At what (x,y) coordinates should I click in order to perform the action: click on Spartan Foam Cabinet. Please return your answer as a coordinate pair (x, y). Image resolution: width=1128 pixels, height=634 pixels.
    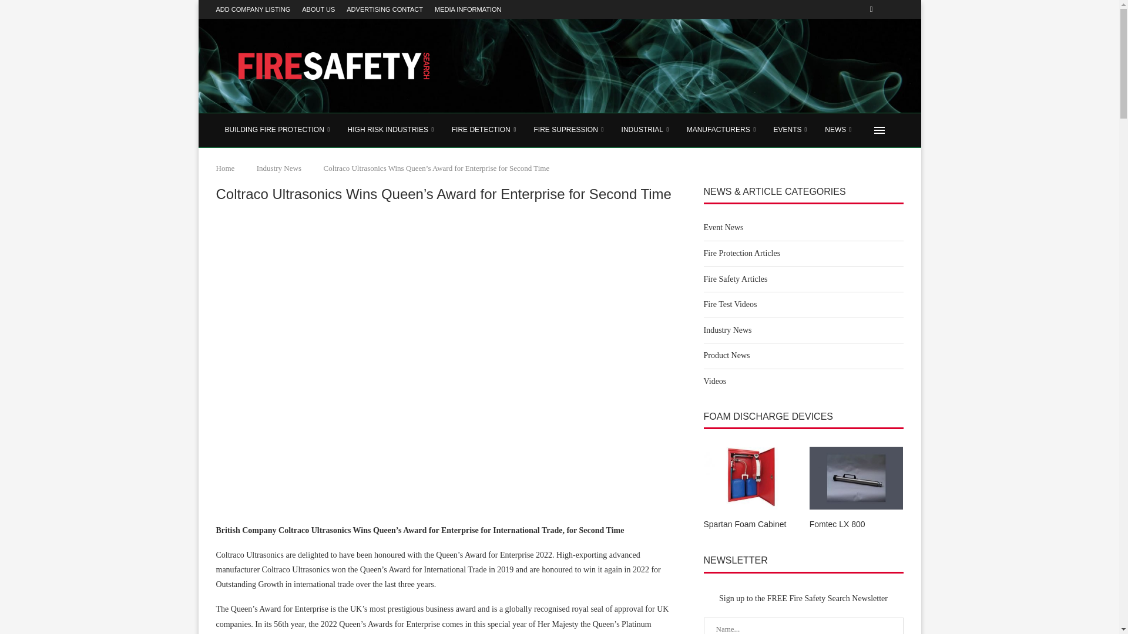
    Looking at the image, I should click on (751, 525).